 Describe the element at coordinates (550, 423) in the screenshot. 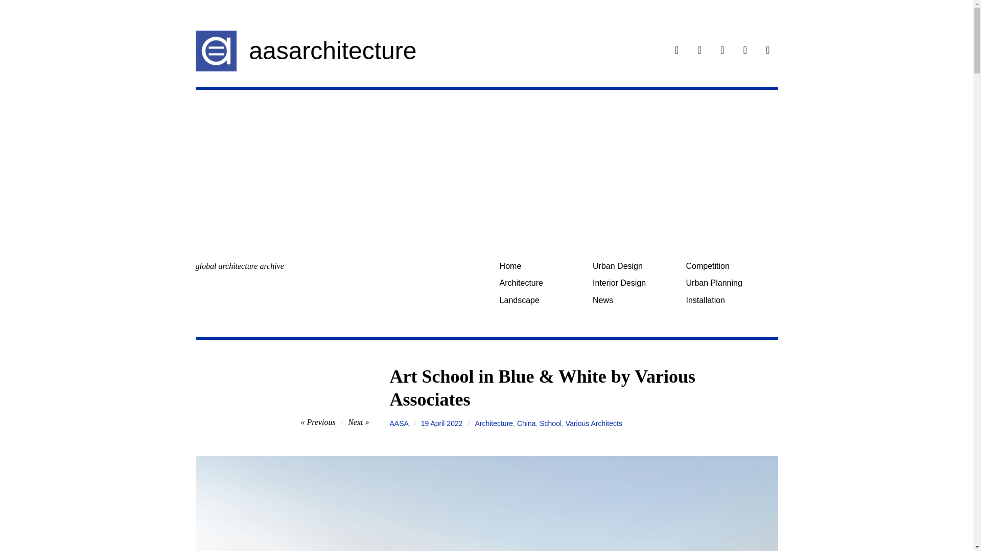

I see `School` at that location.